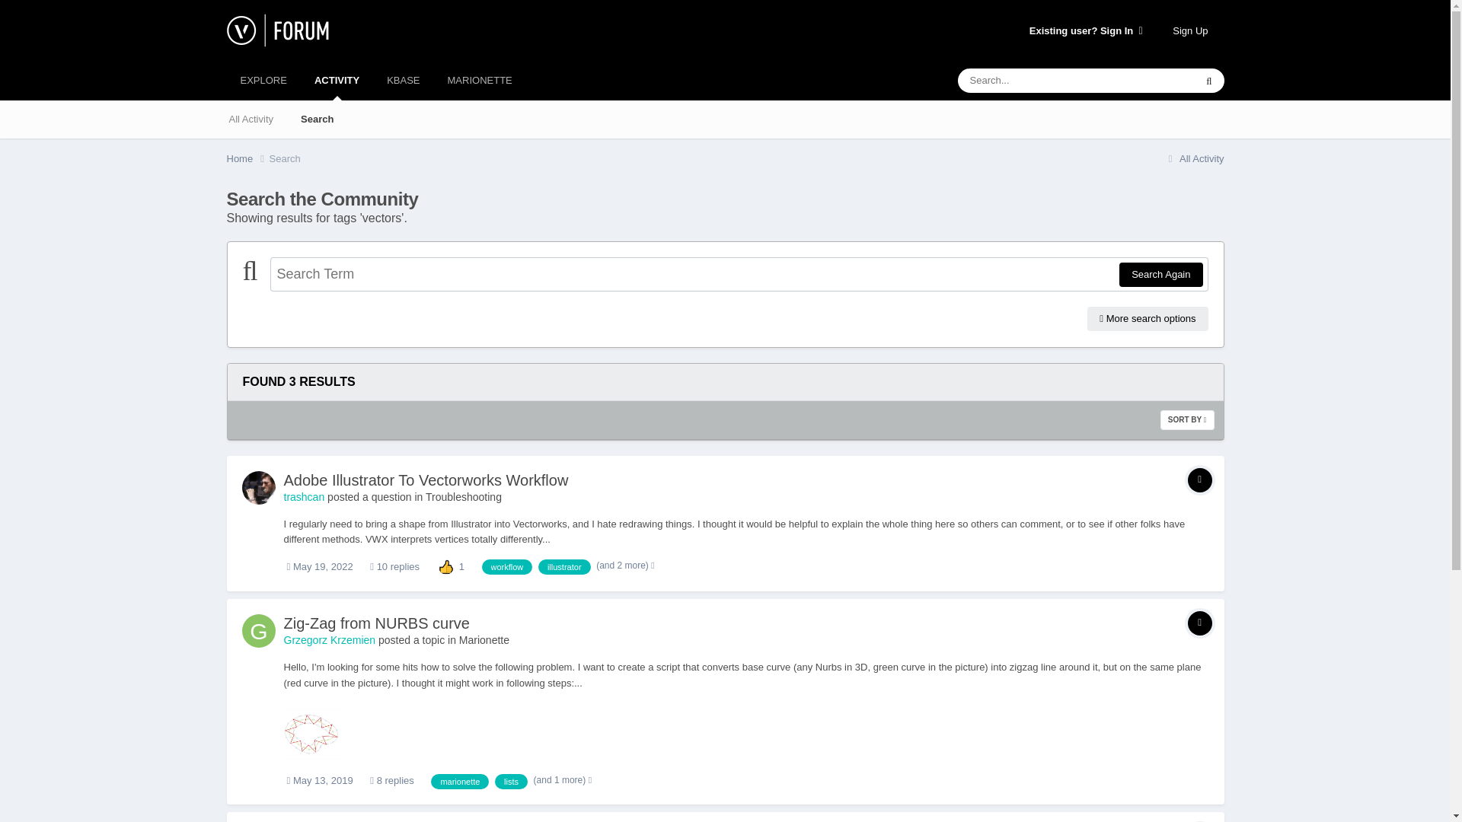 The width and height of the screenshot is (1462, 822). Describe the element at coordinates (247, 158) in the screenshot. I see `Home` at that location.